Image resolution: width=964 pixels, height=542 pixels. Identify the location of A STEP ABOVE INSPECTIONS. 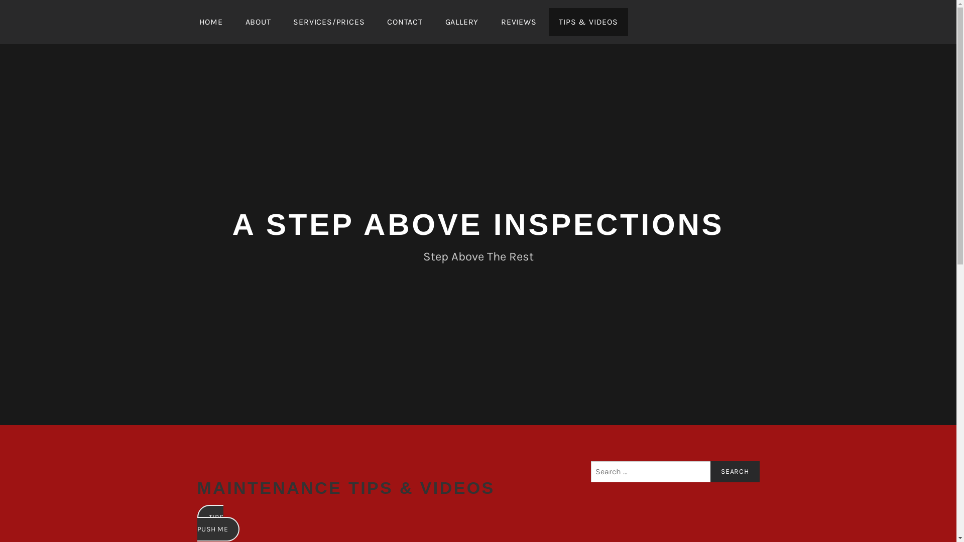
(478, 225).